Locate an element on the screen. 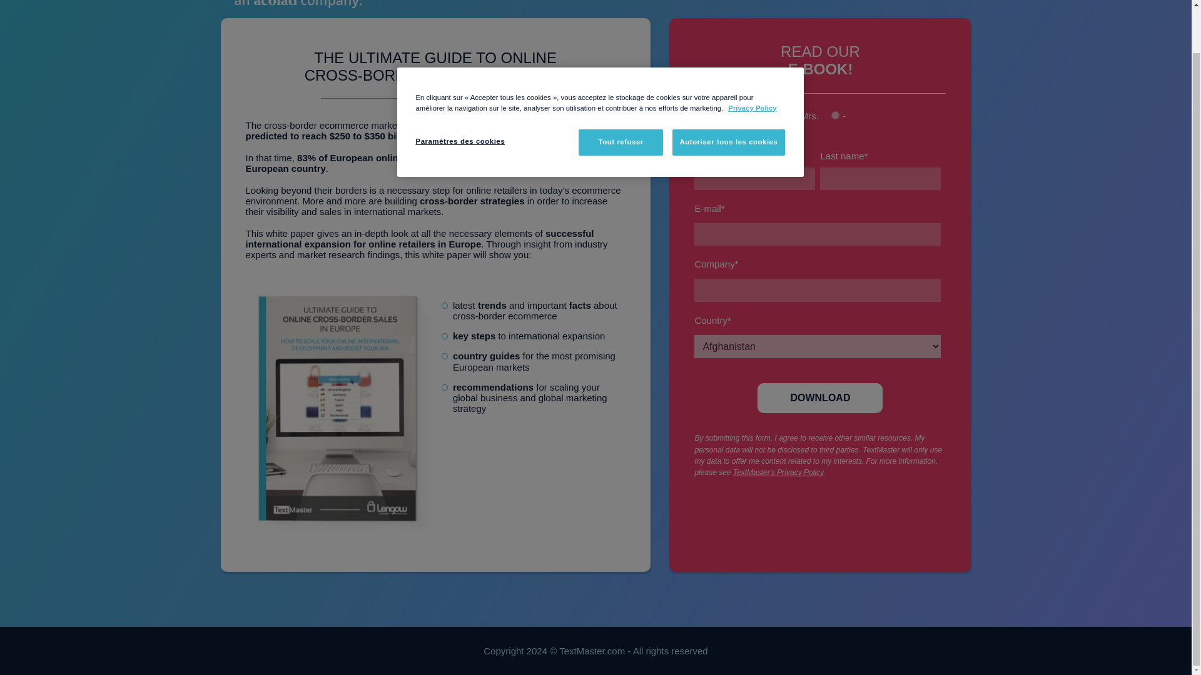 The image size is (1201, 675). tm-acolad-ebook-white is located at coordinates (326, 11).